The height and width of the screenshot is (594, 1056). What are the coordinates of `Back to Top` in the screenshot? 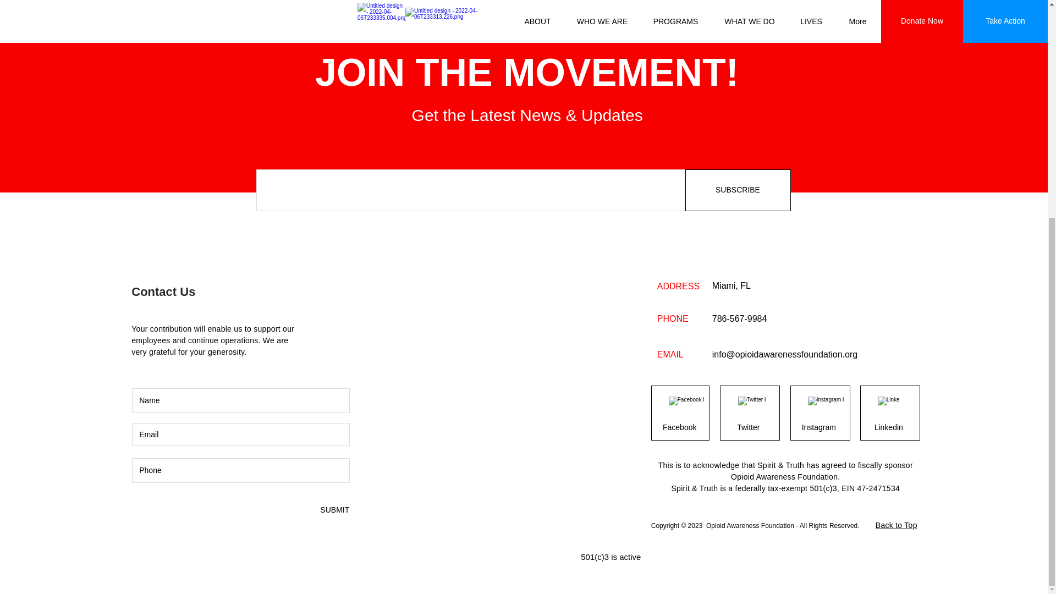 It's located at (897, 525).